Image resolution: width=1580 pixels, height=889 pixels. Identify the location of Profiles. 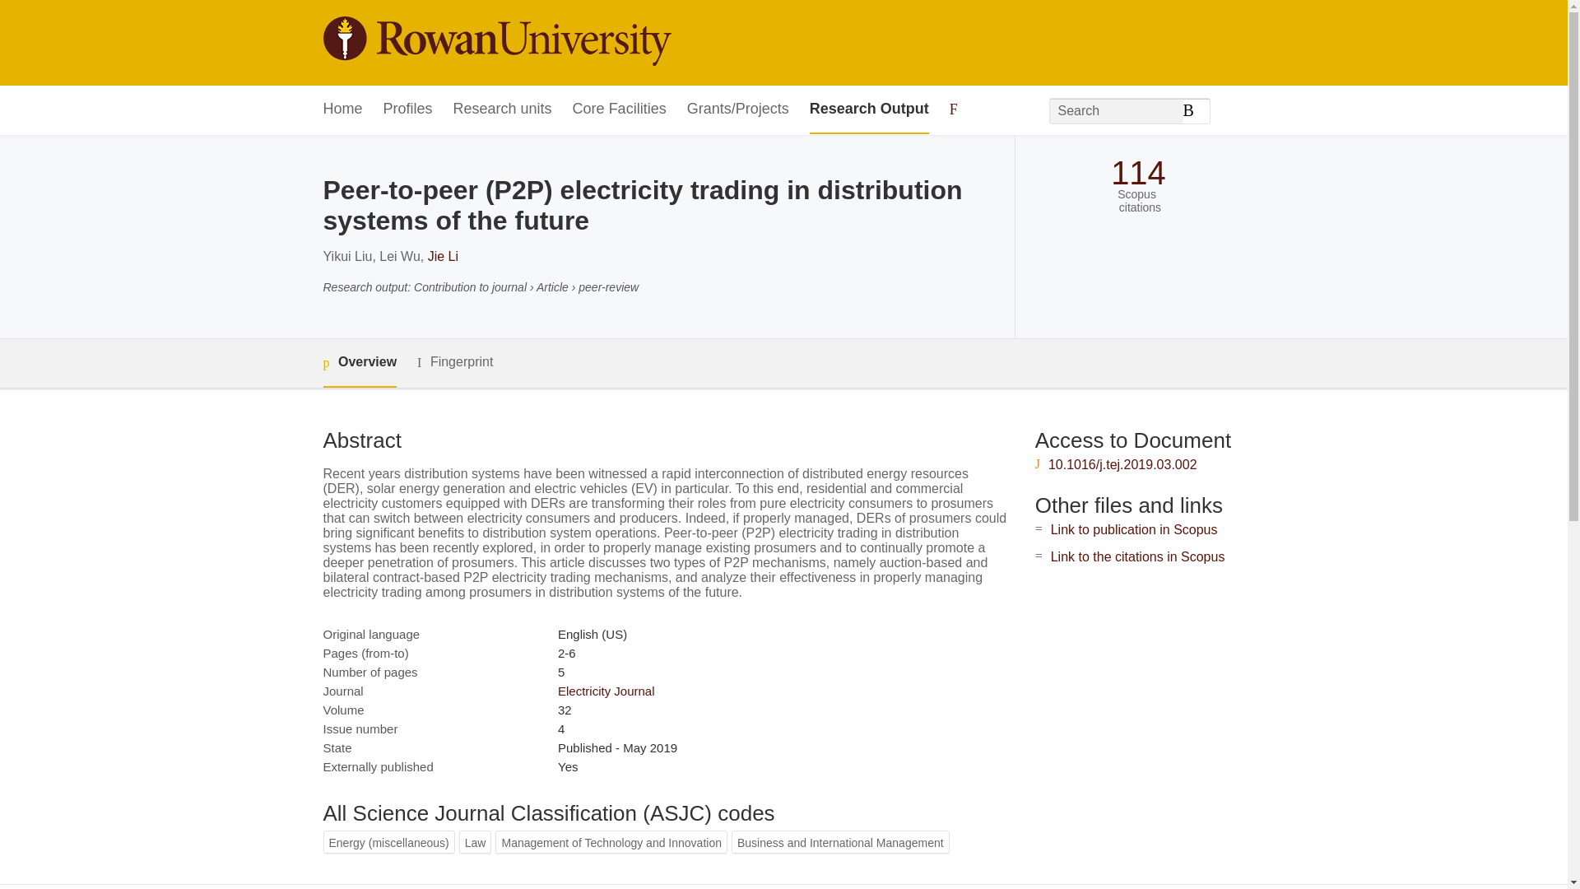
(408, 109).